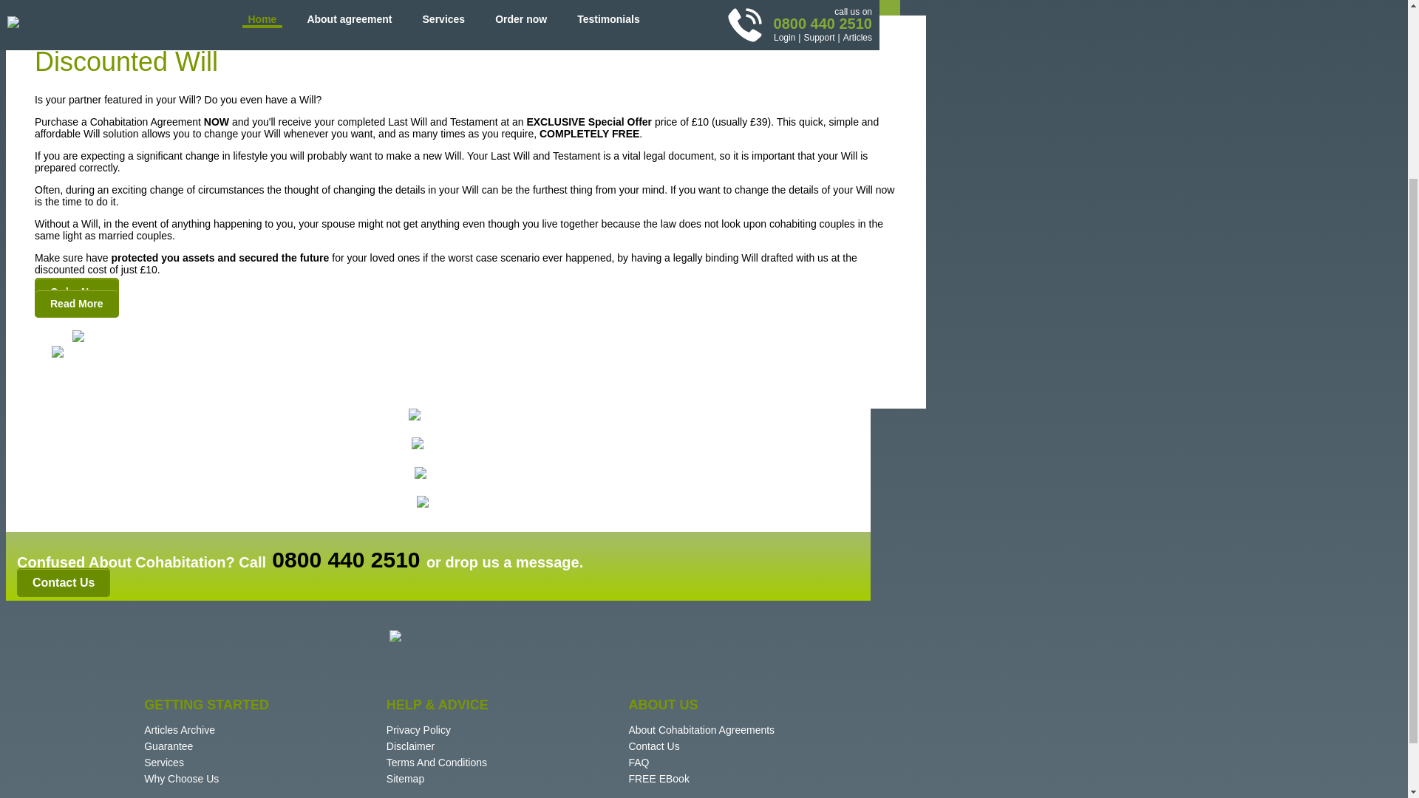 This screenshot has height=798, width=1419. I want to click on Contact Us, so click(64, 582).